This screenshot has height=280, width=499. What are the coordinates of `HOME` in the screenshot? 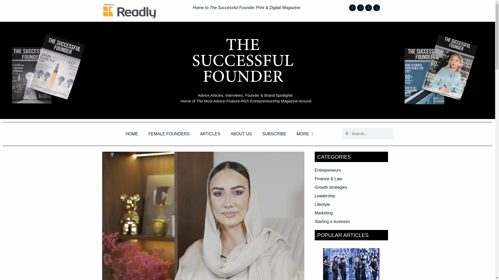 It's located at (132, 134).